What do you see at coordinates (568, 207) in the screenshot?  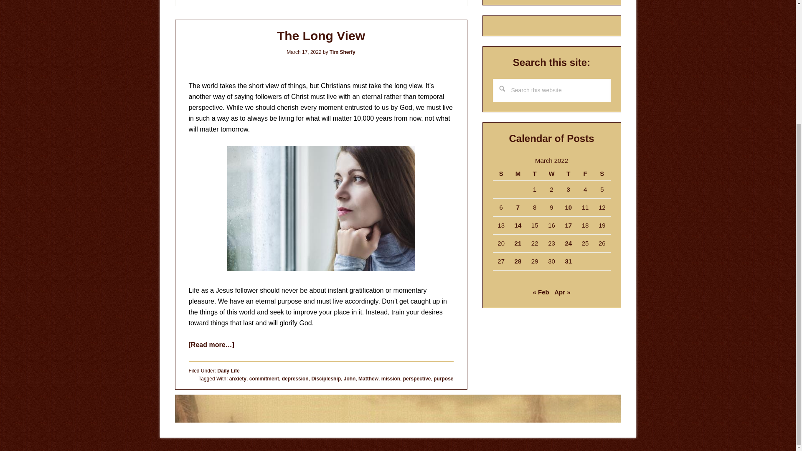 I see `10` at bounding box center [568, 207].